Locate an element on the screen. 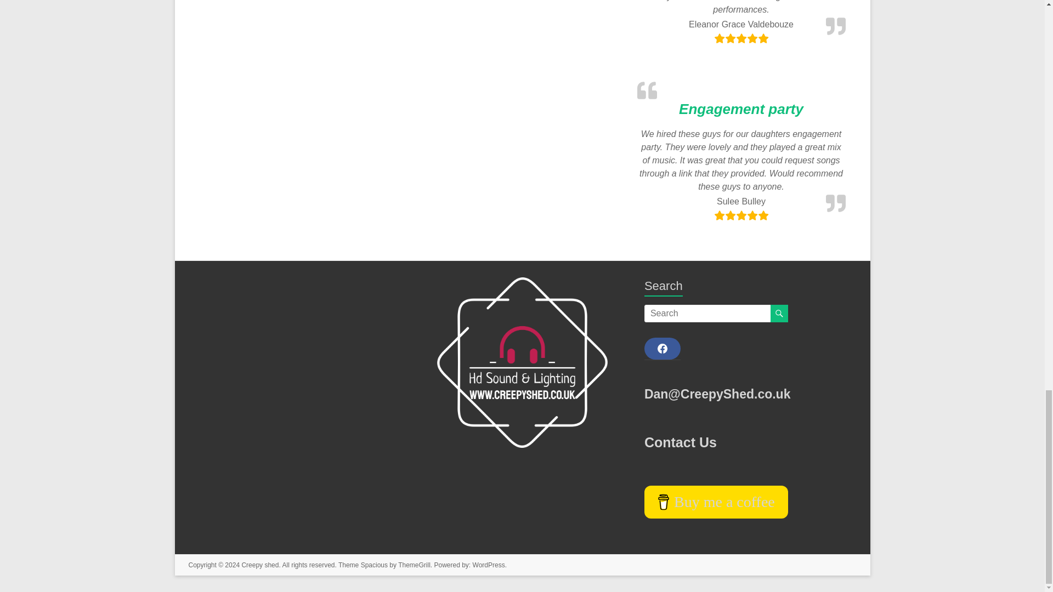 Image resolution: width=1053 pixels, height=592 pixels. Facebook is located at coordinates (663, 348).